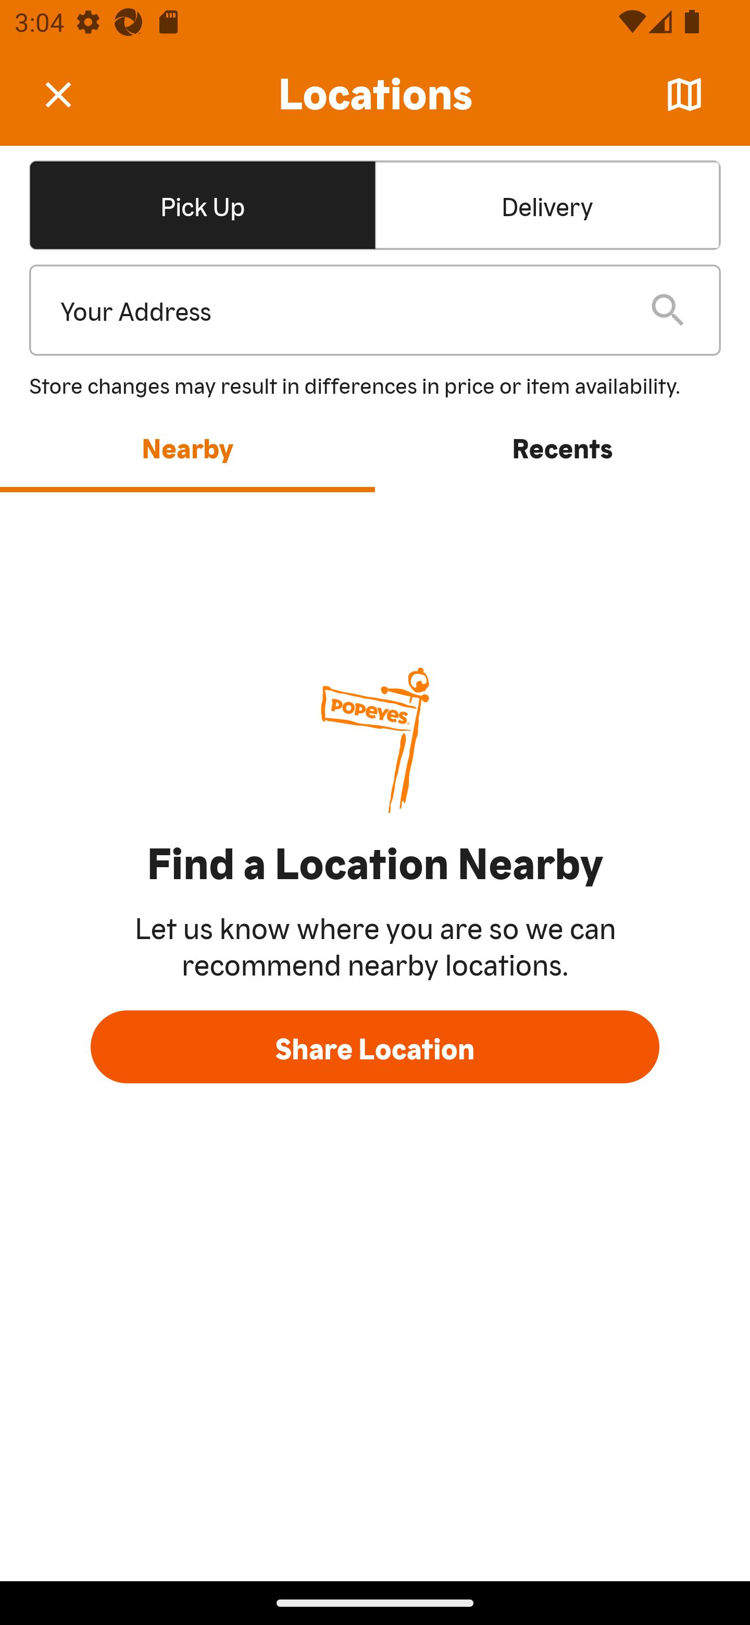  Describe the element at coordinates (73, 94) in the screenshot. I see `` at that location.